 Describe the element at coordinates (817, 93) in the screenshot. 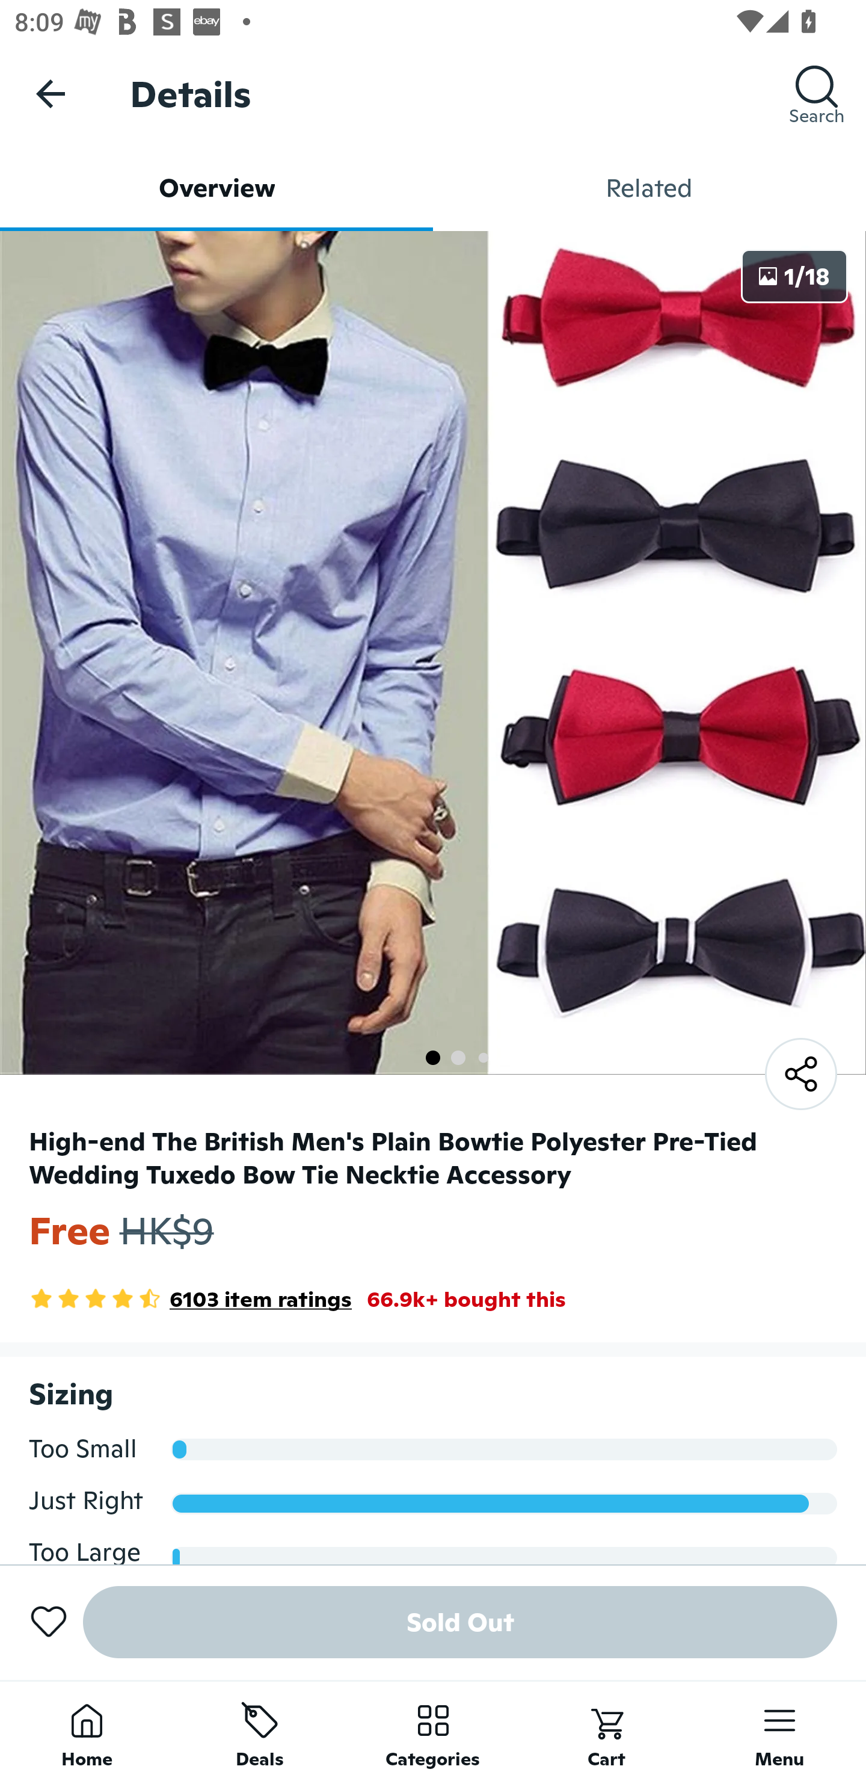

I see `Search` at that location.